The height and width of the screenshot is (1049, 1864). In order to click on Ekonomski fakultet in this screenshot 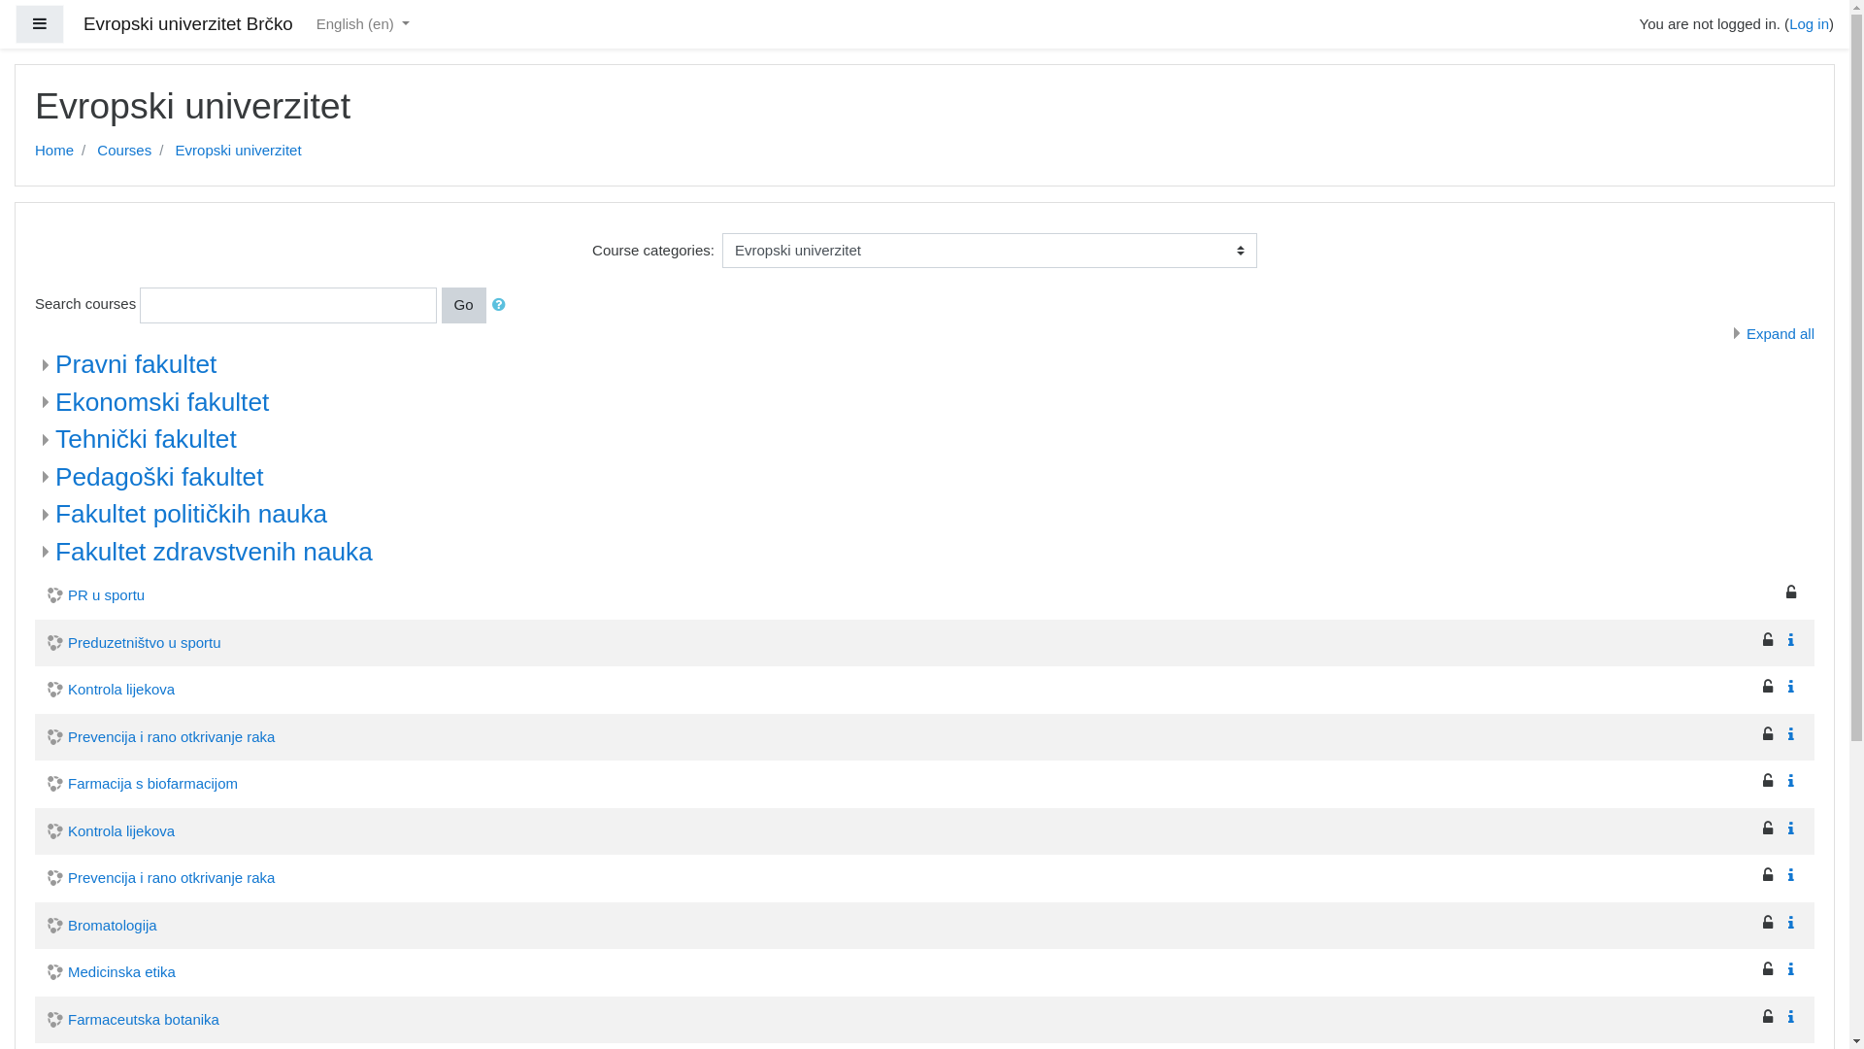, I will do `click(162, 401)`.